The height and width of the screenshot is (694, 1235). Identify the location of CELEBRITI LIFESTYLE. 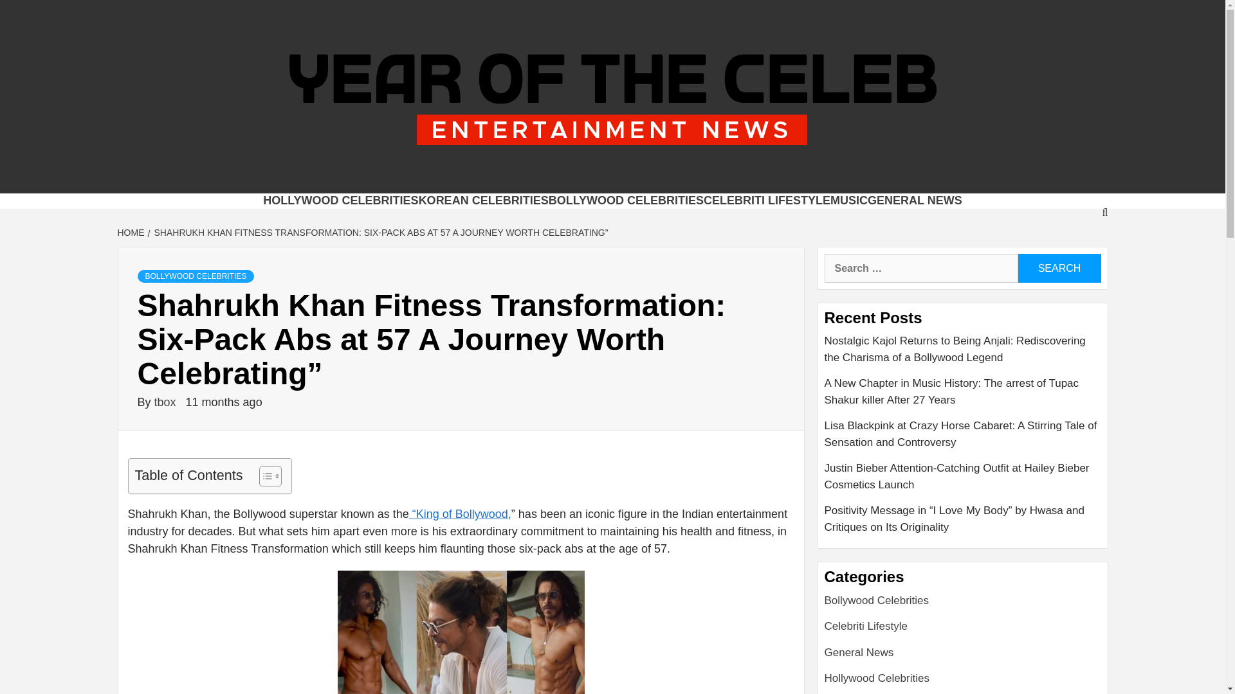
(767, 200).